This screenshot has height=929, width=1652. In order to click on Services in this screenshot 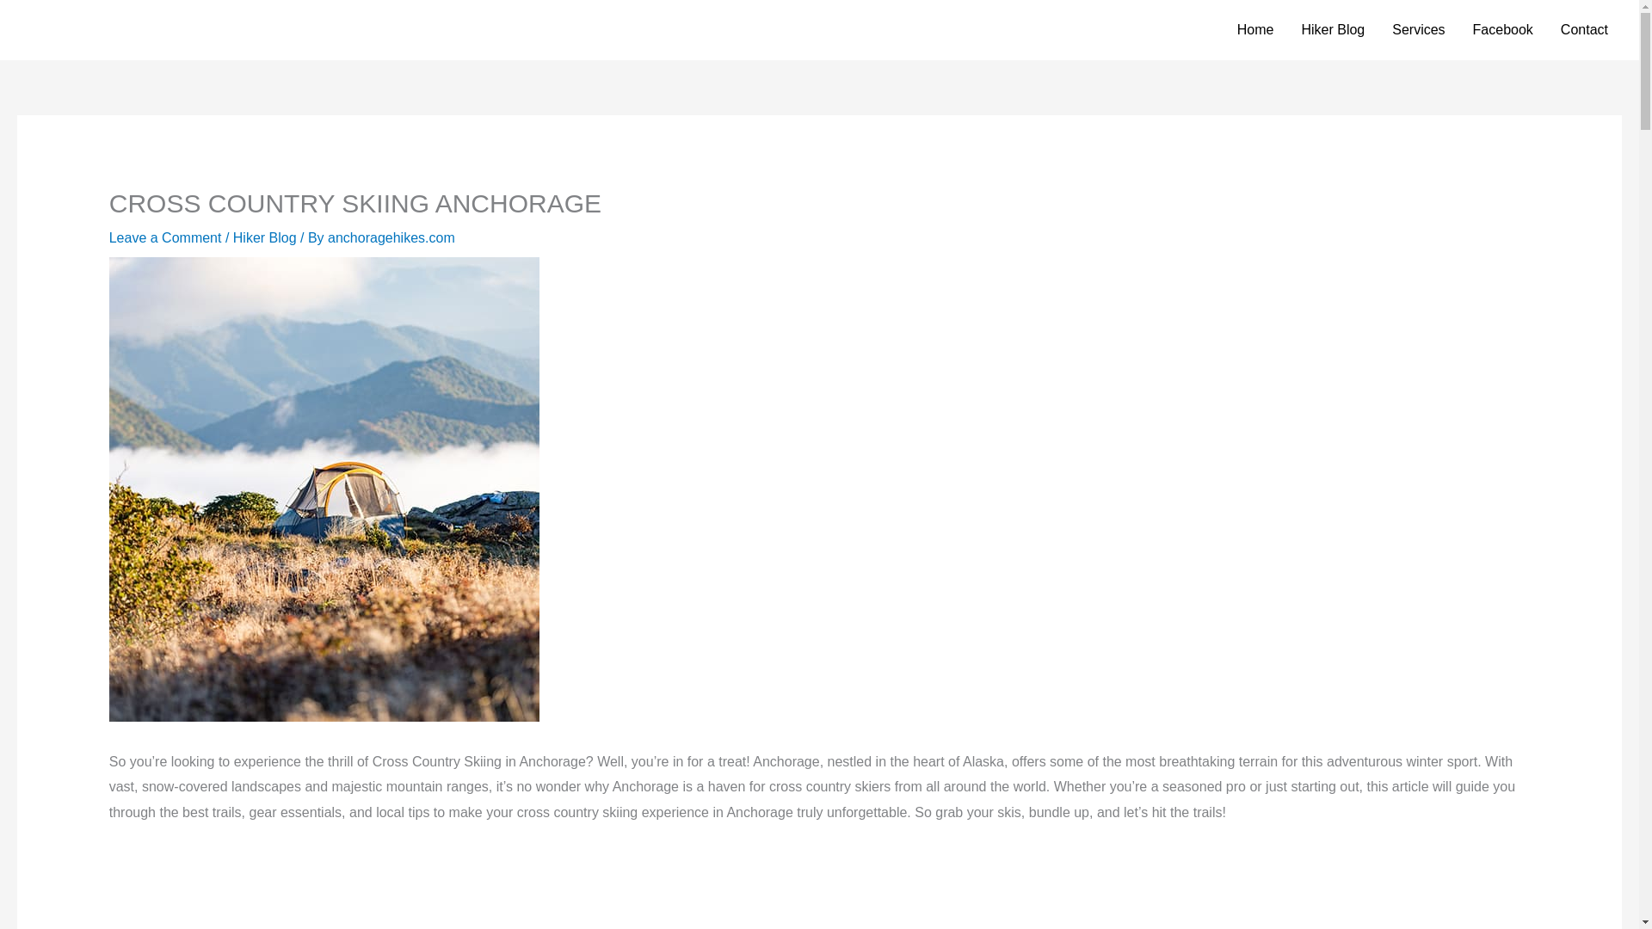, I will do `click(1418, 30)`.